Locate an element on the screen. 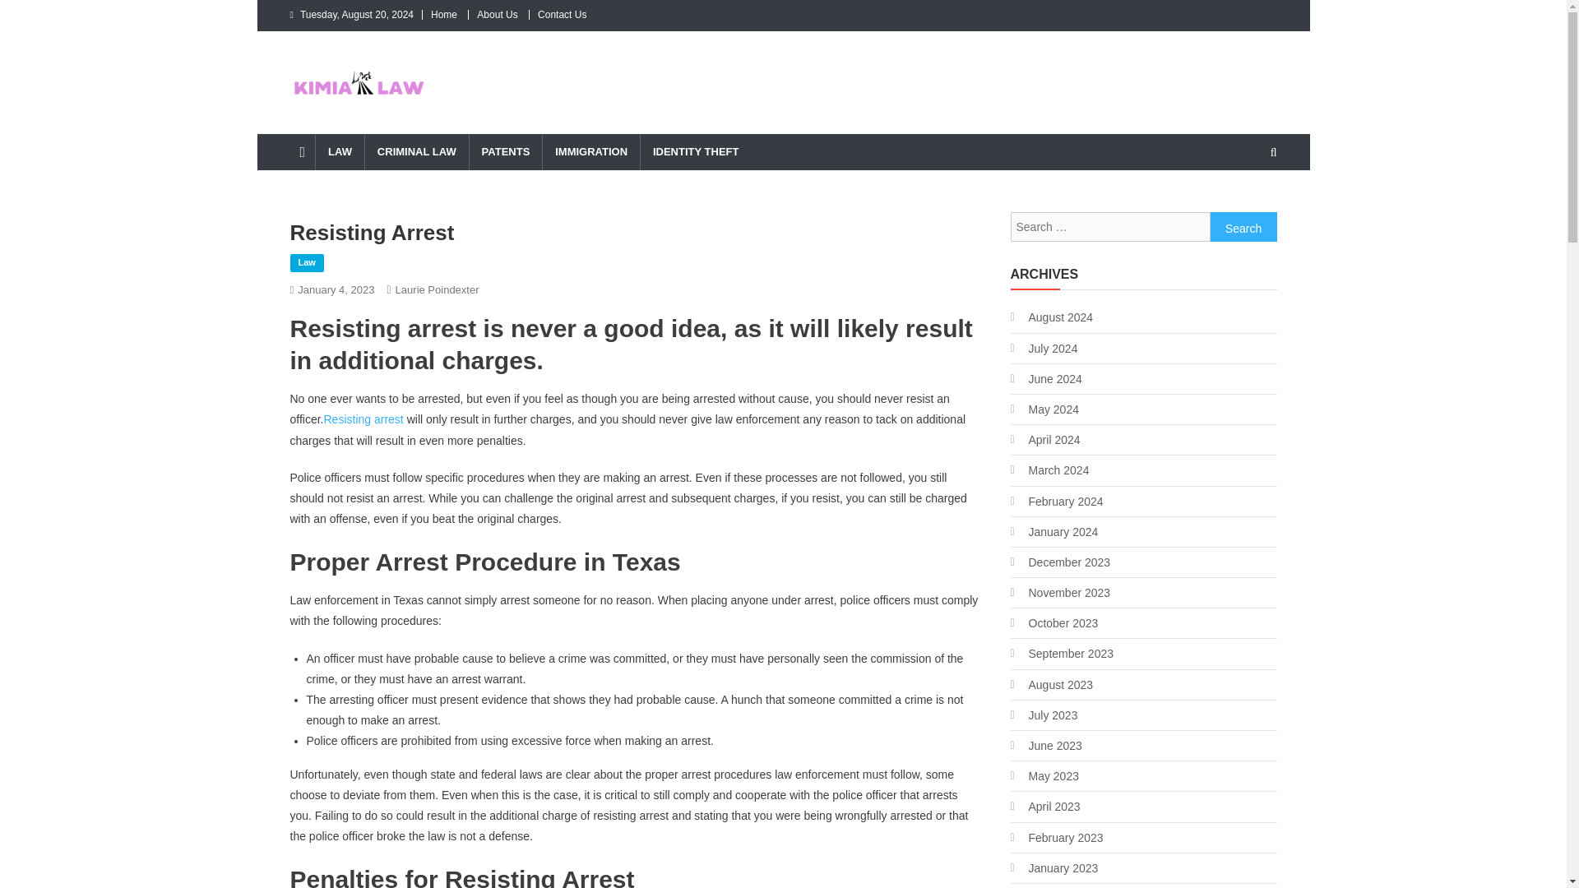  CRIMINAL LAW is located at coordinates (416, 152).